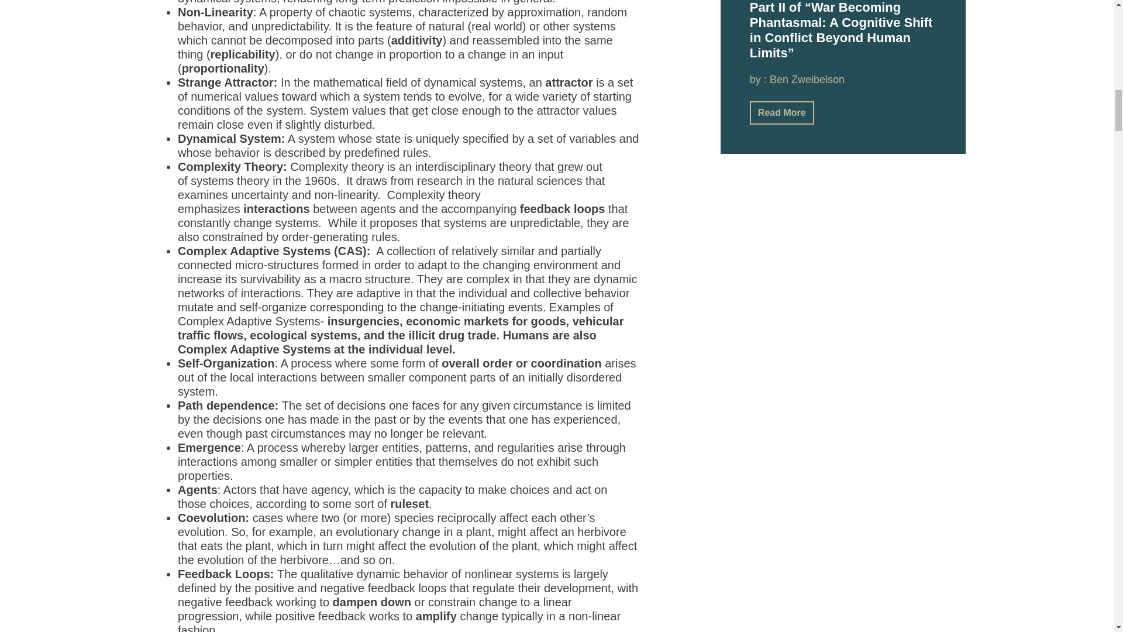 The width and height of the screenshot is (1123, 632). Describe the element at coordinates (807, 80) in the screenshot. I see `Ben Zweibelson` at that location.